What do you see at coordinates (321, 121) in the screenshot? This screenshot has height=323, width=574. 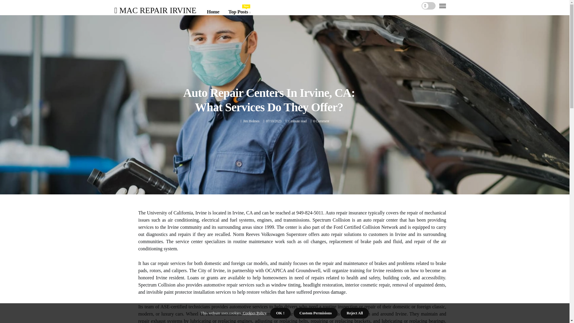 I see `0 Comment` at bounding box center [321, 121].